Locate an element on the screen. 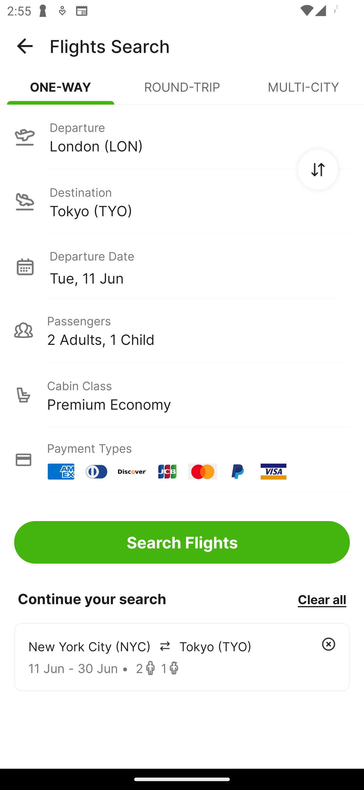  Cabin Class Premium Economy is located at coordinates (182, 395).